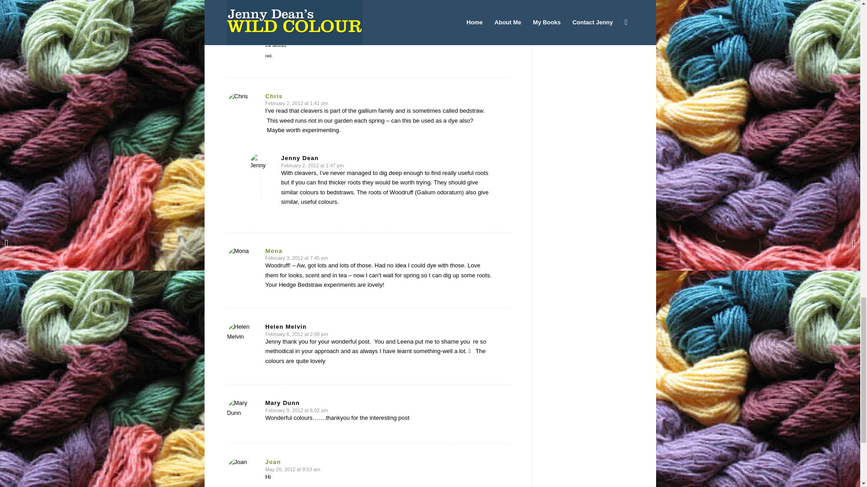 The image size is (867, 487). Describe the element at coordinates (297, 257) in the screenshot. I see `February 3, 2012 at 7:45 pm` at that location.